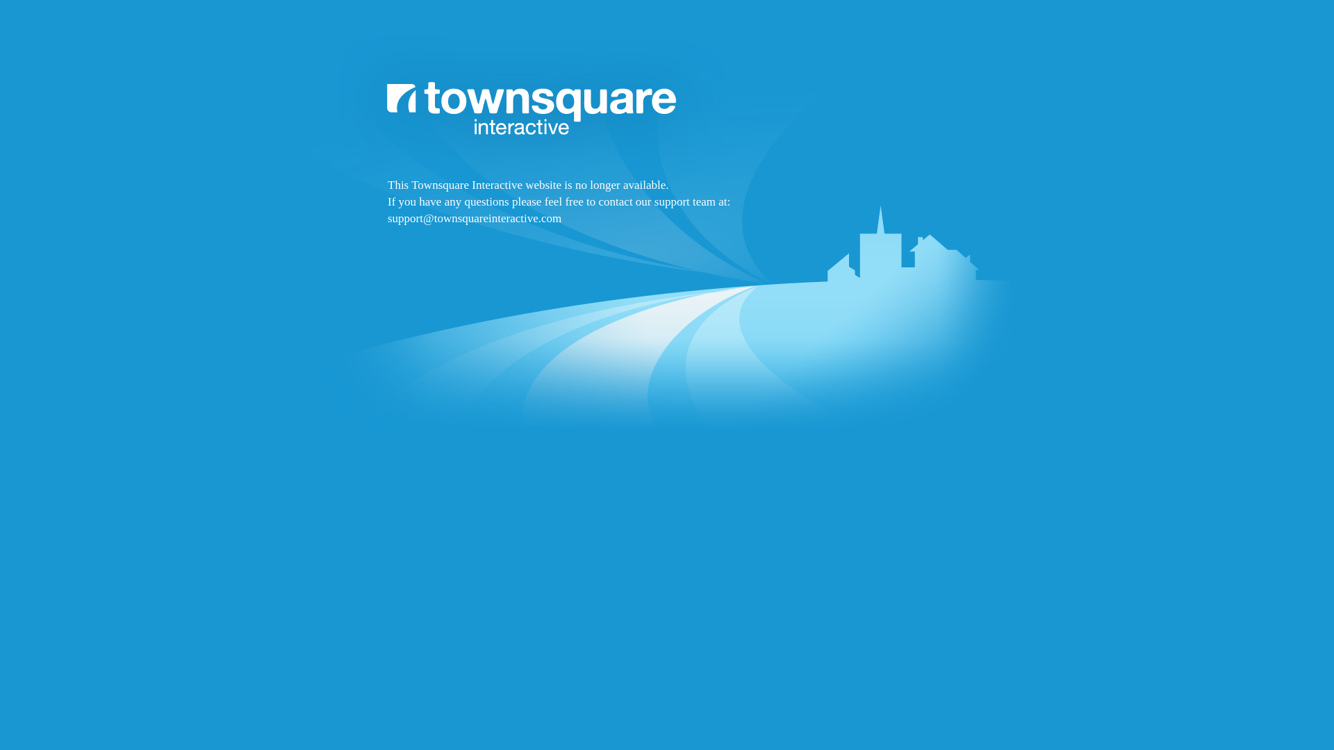  I want to click on Townsquare Interactive, so click(667, 272).